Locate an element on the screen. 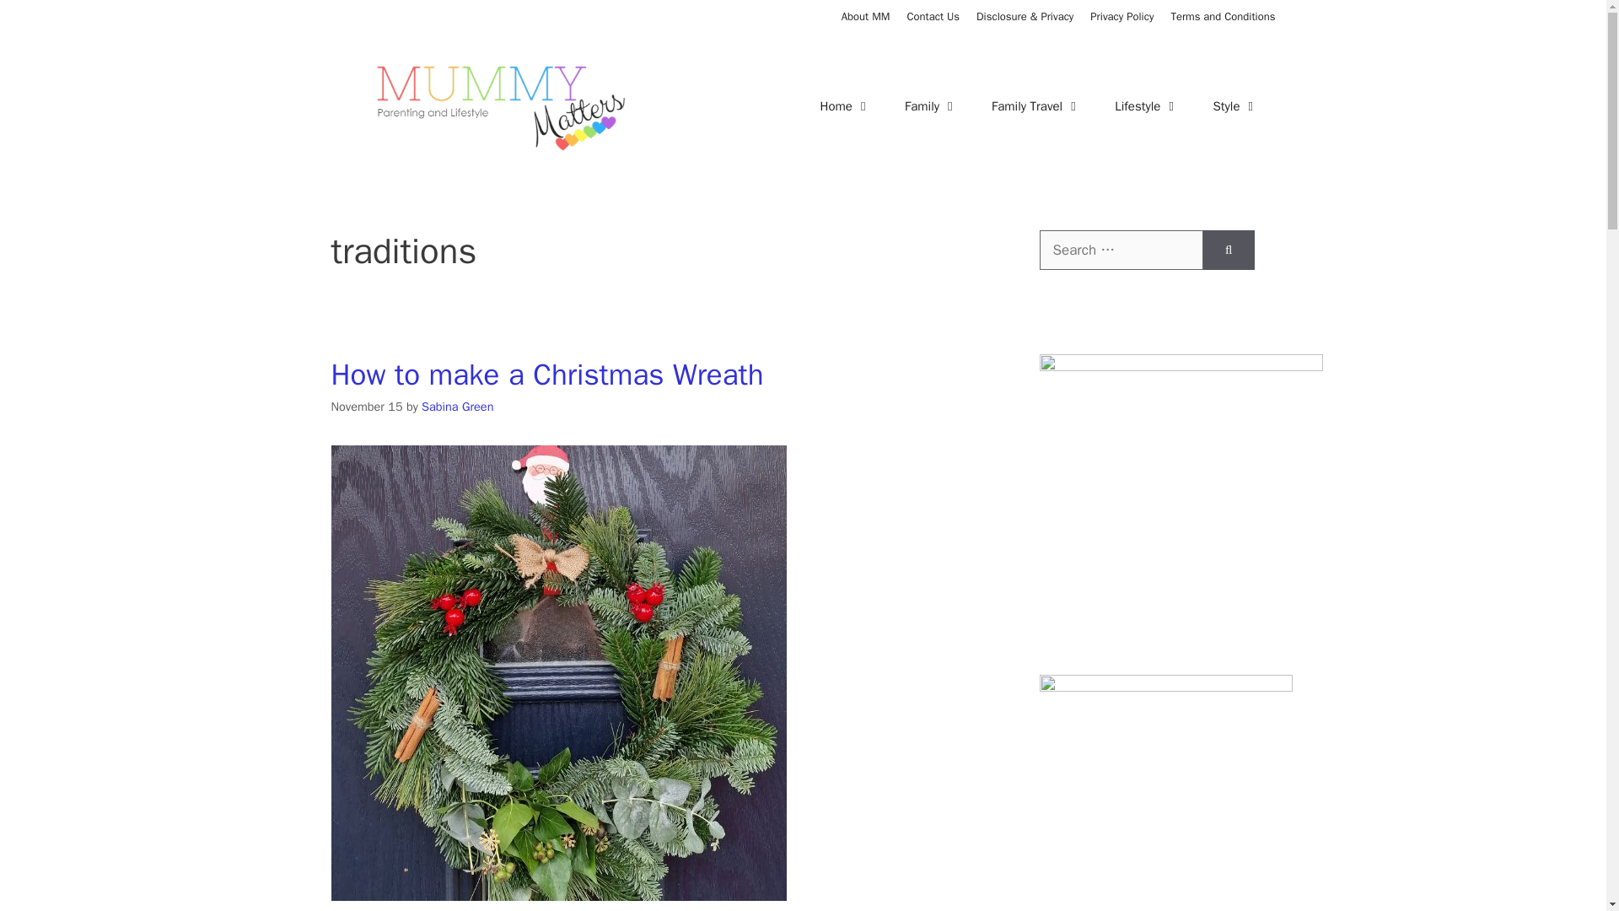 The height and width of the screenshot is (911, 1619). Privacy Policy is located at coordinates (1121, 16).